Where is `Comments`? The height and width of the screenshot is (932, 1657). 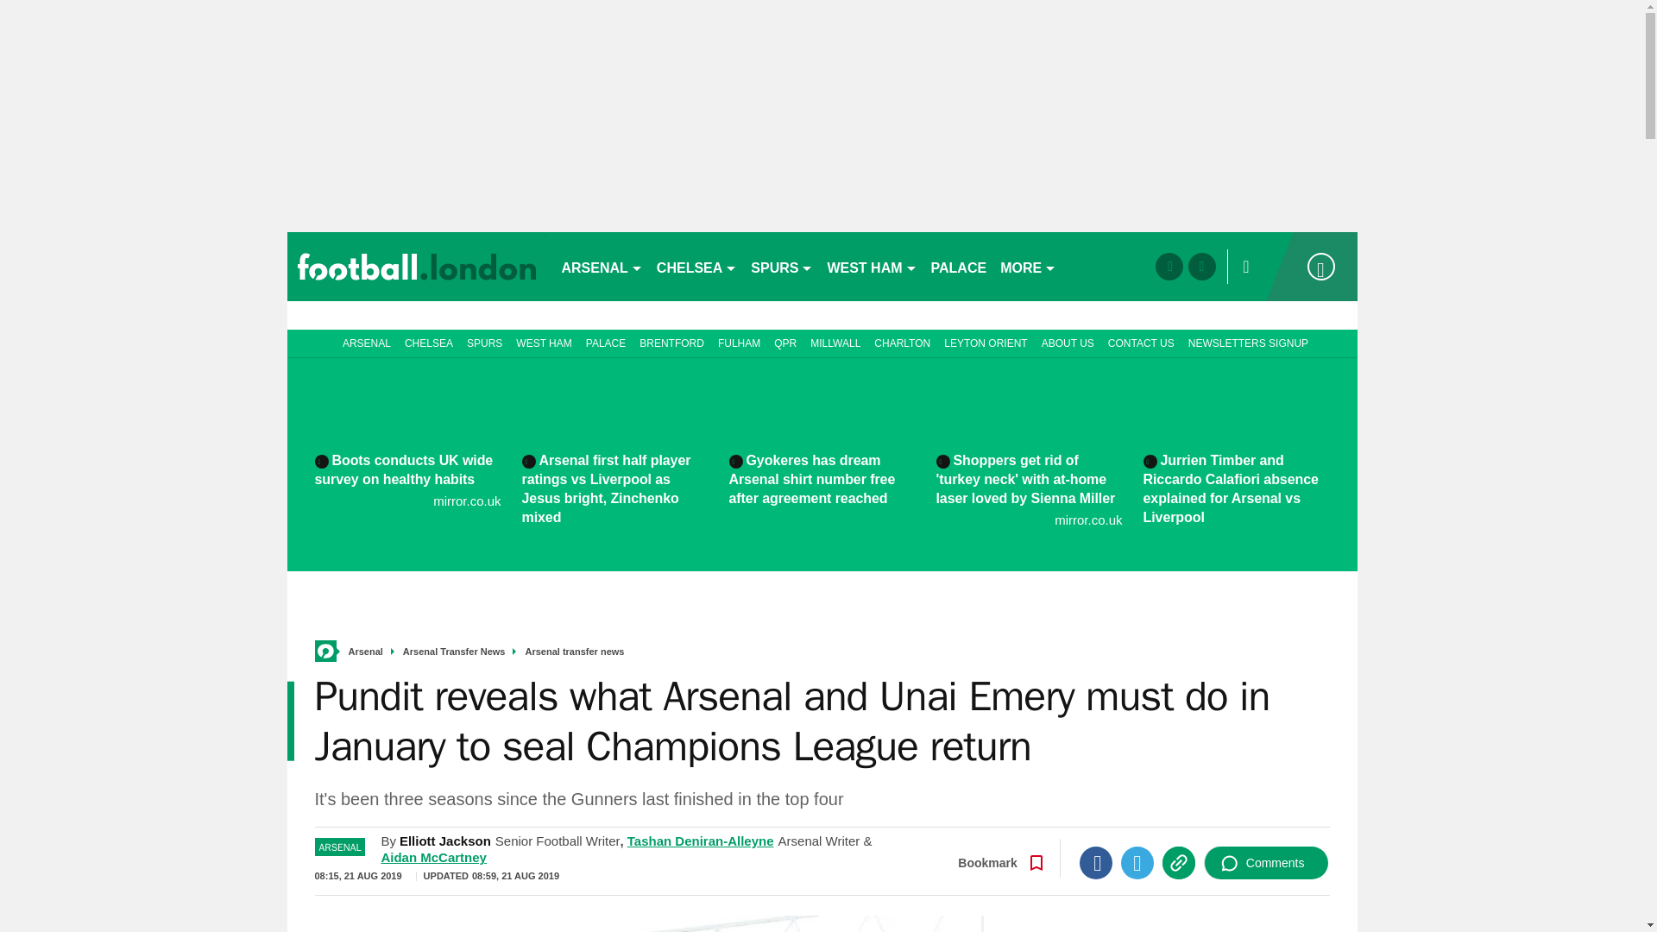
Comments is located at coordinates (1266, 863).